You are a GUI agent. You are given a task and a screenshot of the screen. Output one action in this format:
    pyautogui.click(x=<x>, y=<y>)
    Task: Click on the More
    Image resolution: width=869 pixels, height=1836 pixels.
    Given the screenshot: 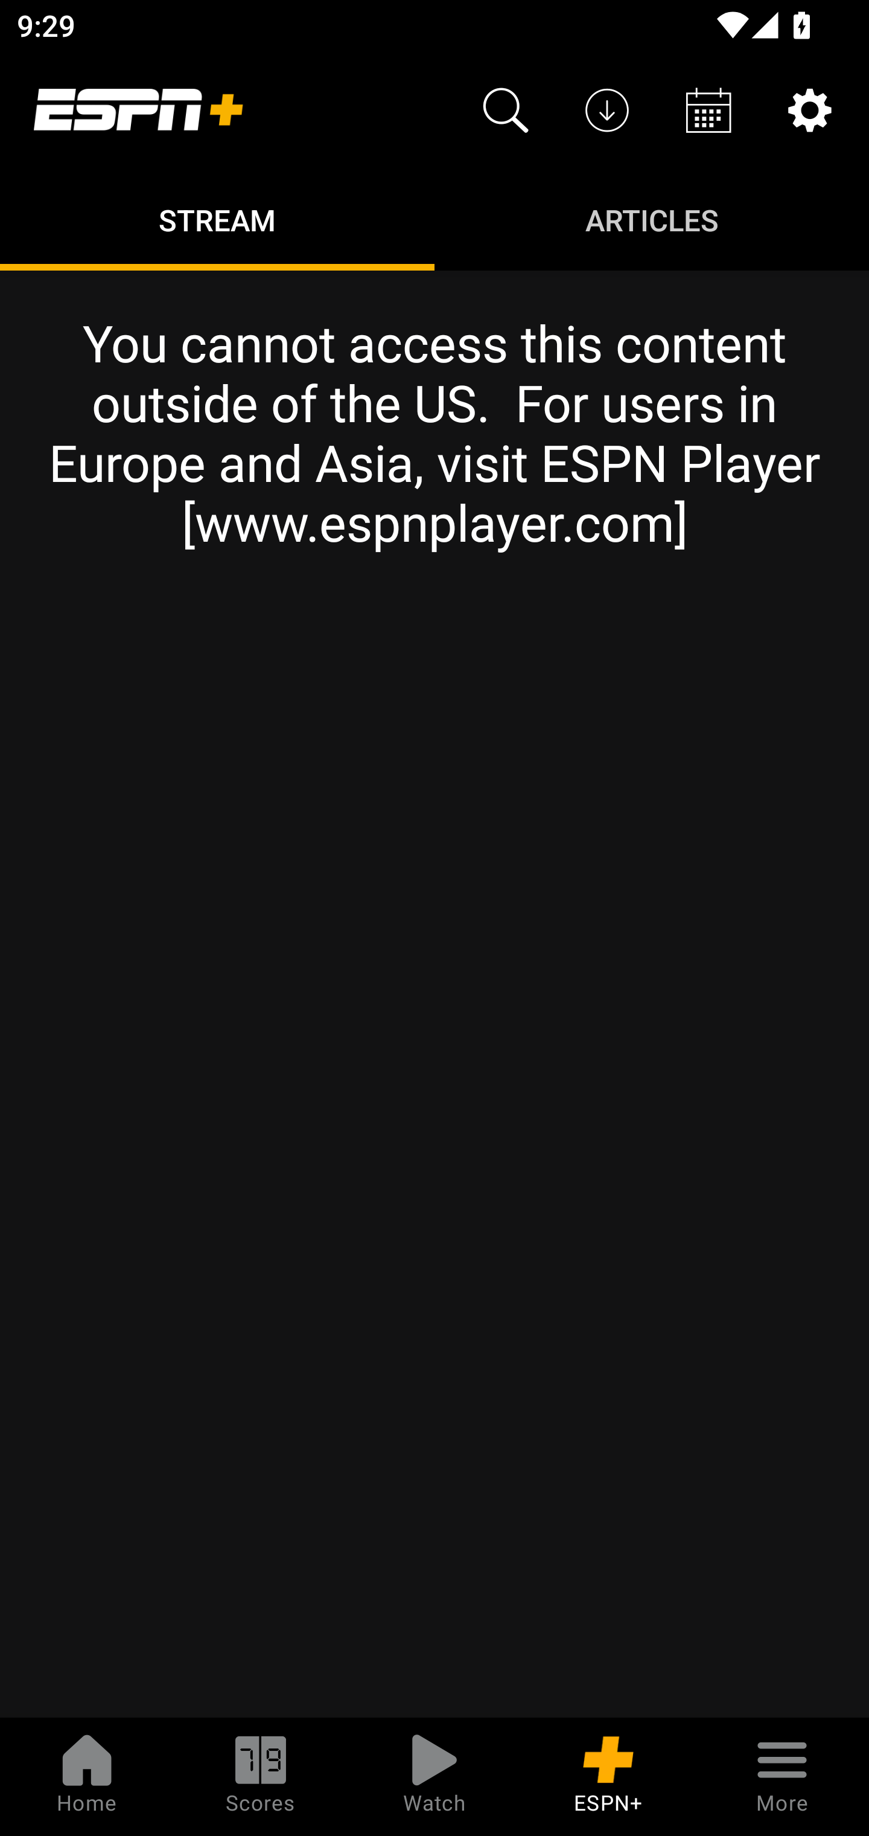 What is the action you would take?
    pyautogui.click(x=782, y=1777)
    